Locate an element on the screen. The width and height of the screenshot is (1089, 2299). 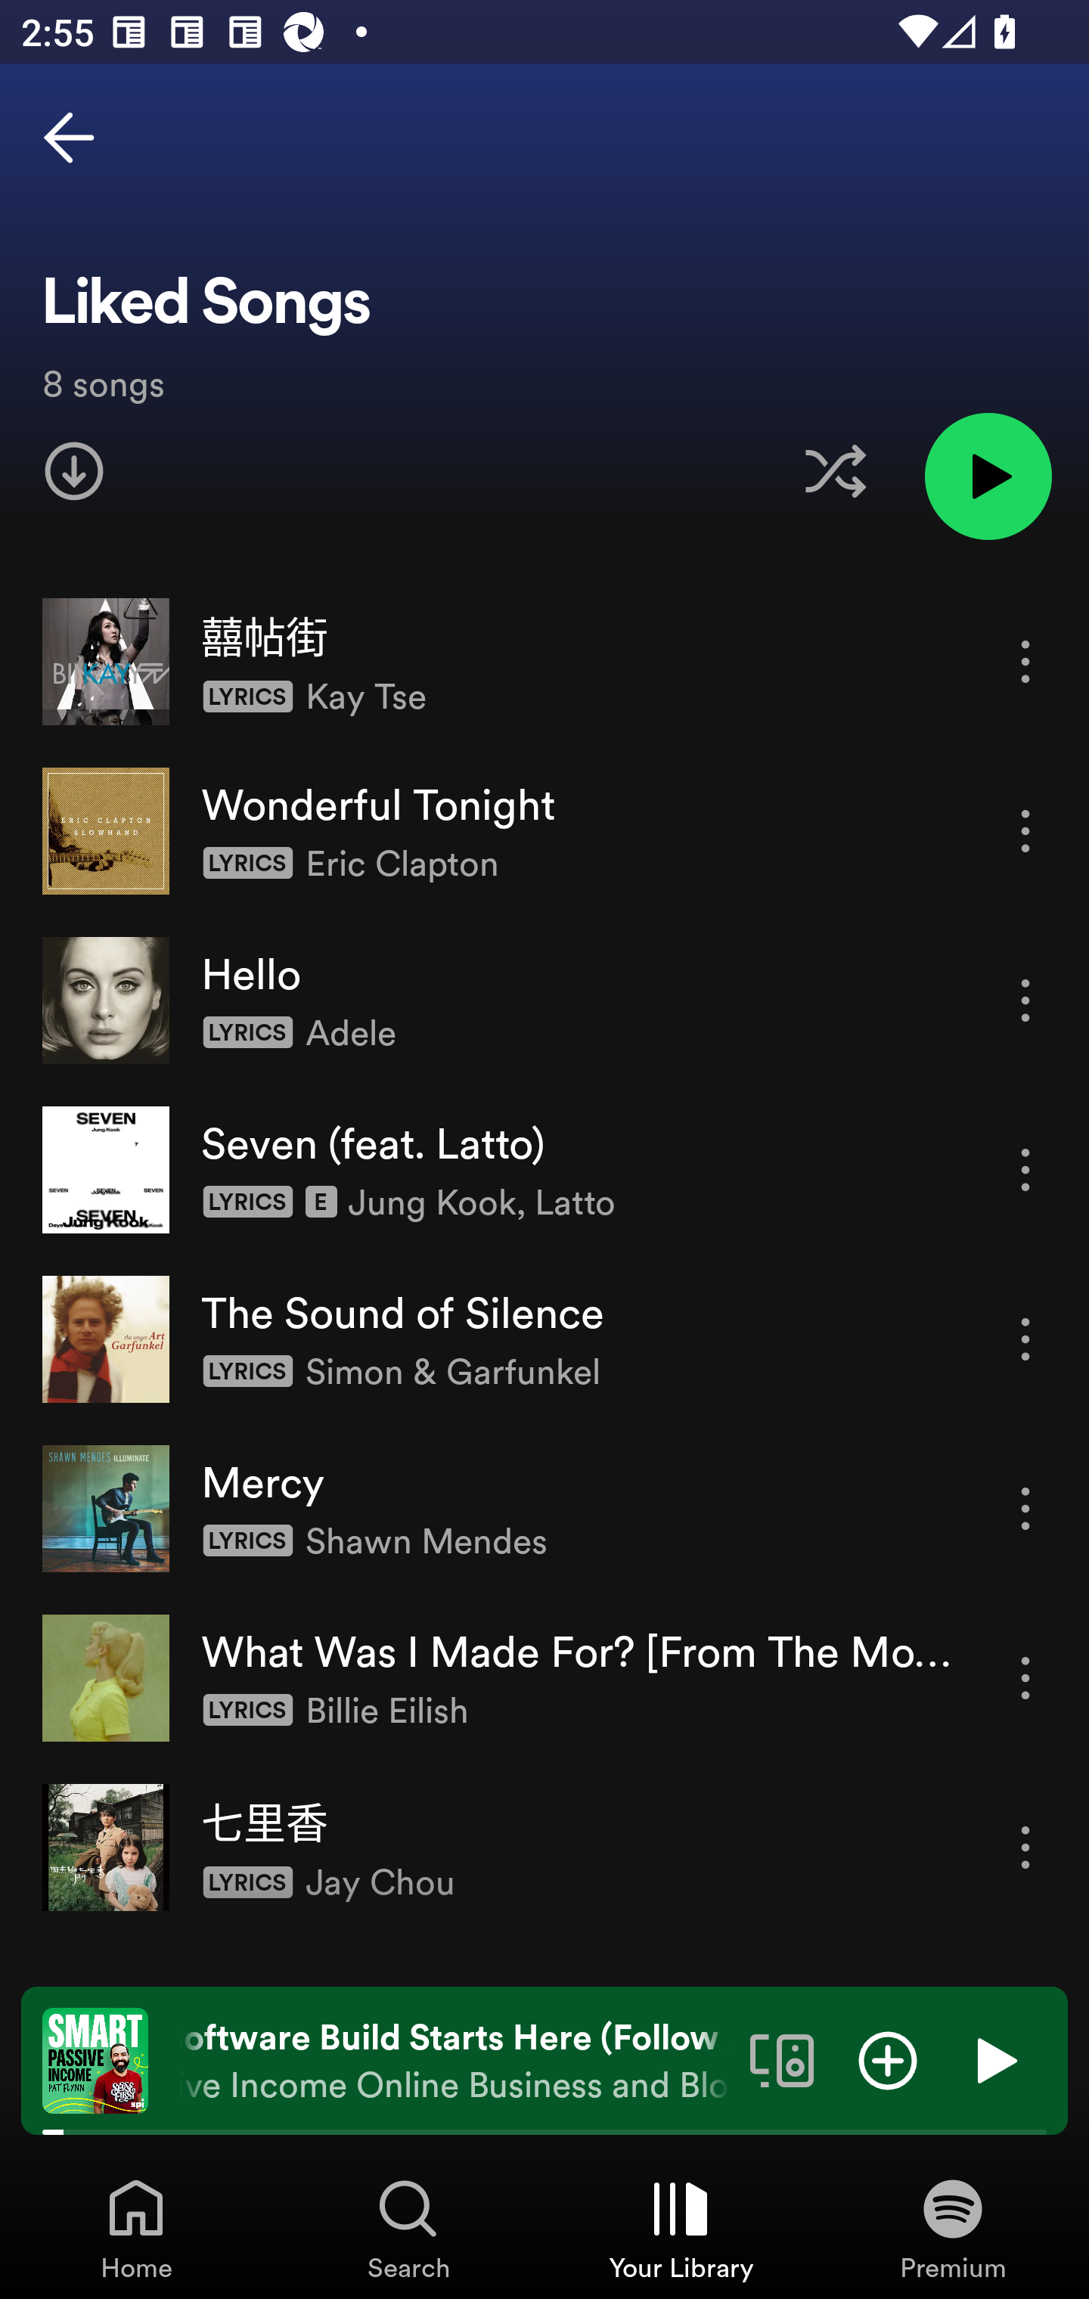
囍帖街 More options for song 囍帖街 Lyrics Kay Tse is located at coordinates (544, 662).